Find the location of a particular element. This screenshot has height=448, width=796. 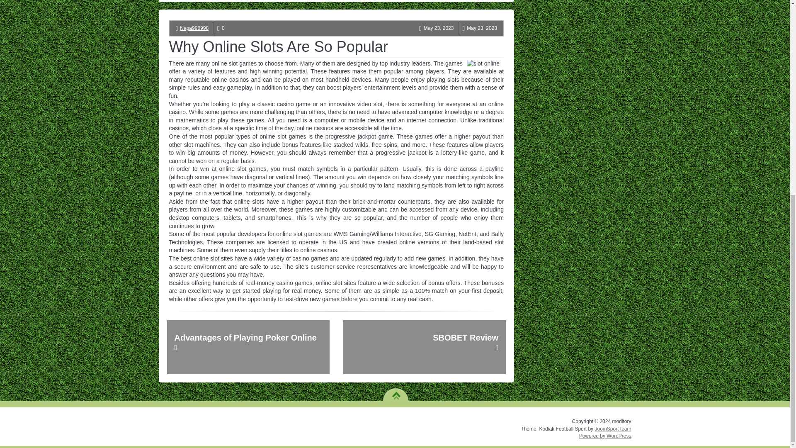

SBOBET Review is located at coordinates (424, 347).